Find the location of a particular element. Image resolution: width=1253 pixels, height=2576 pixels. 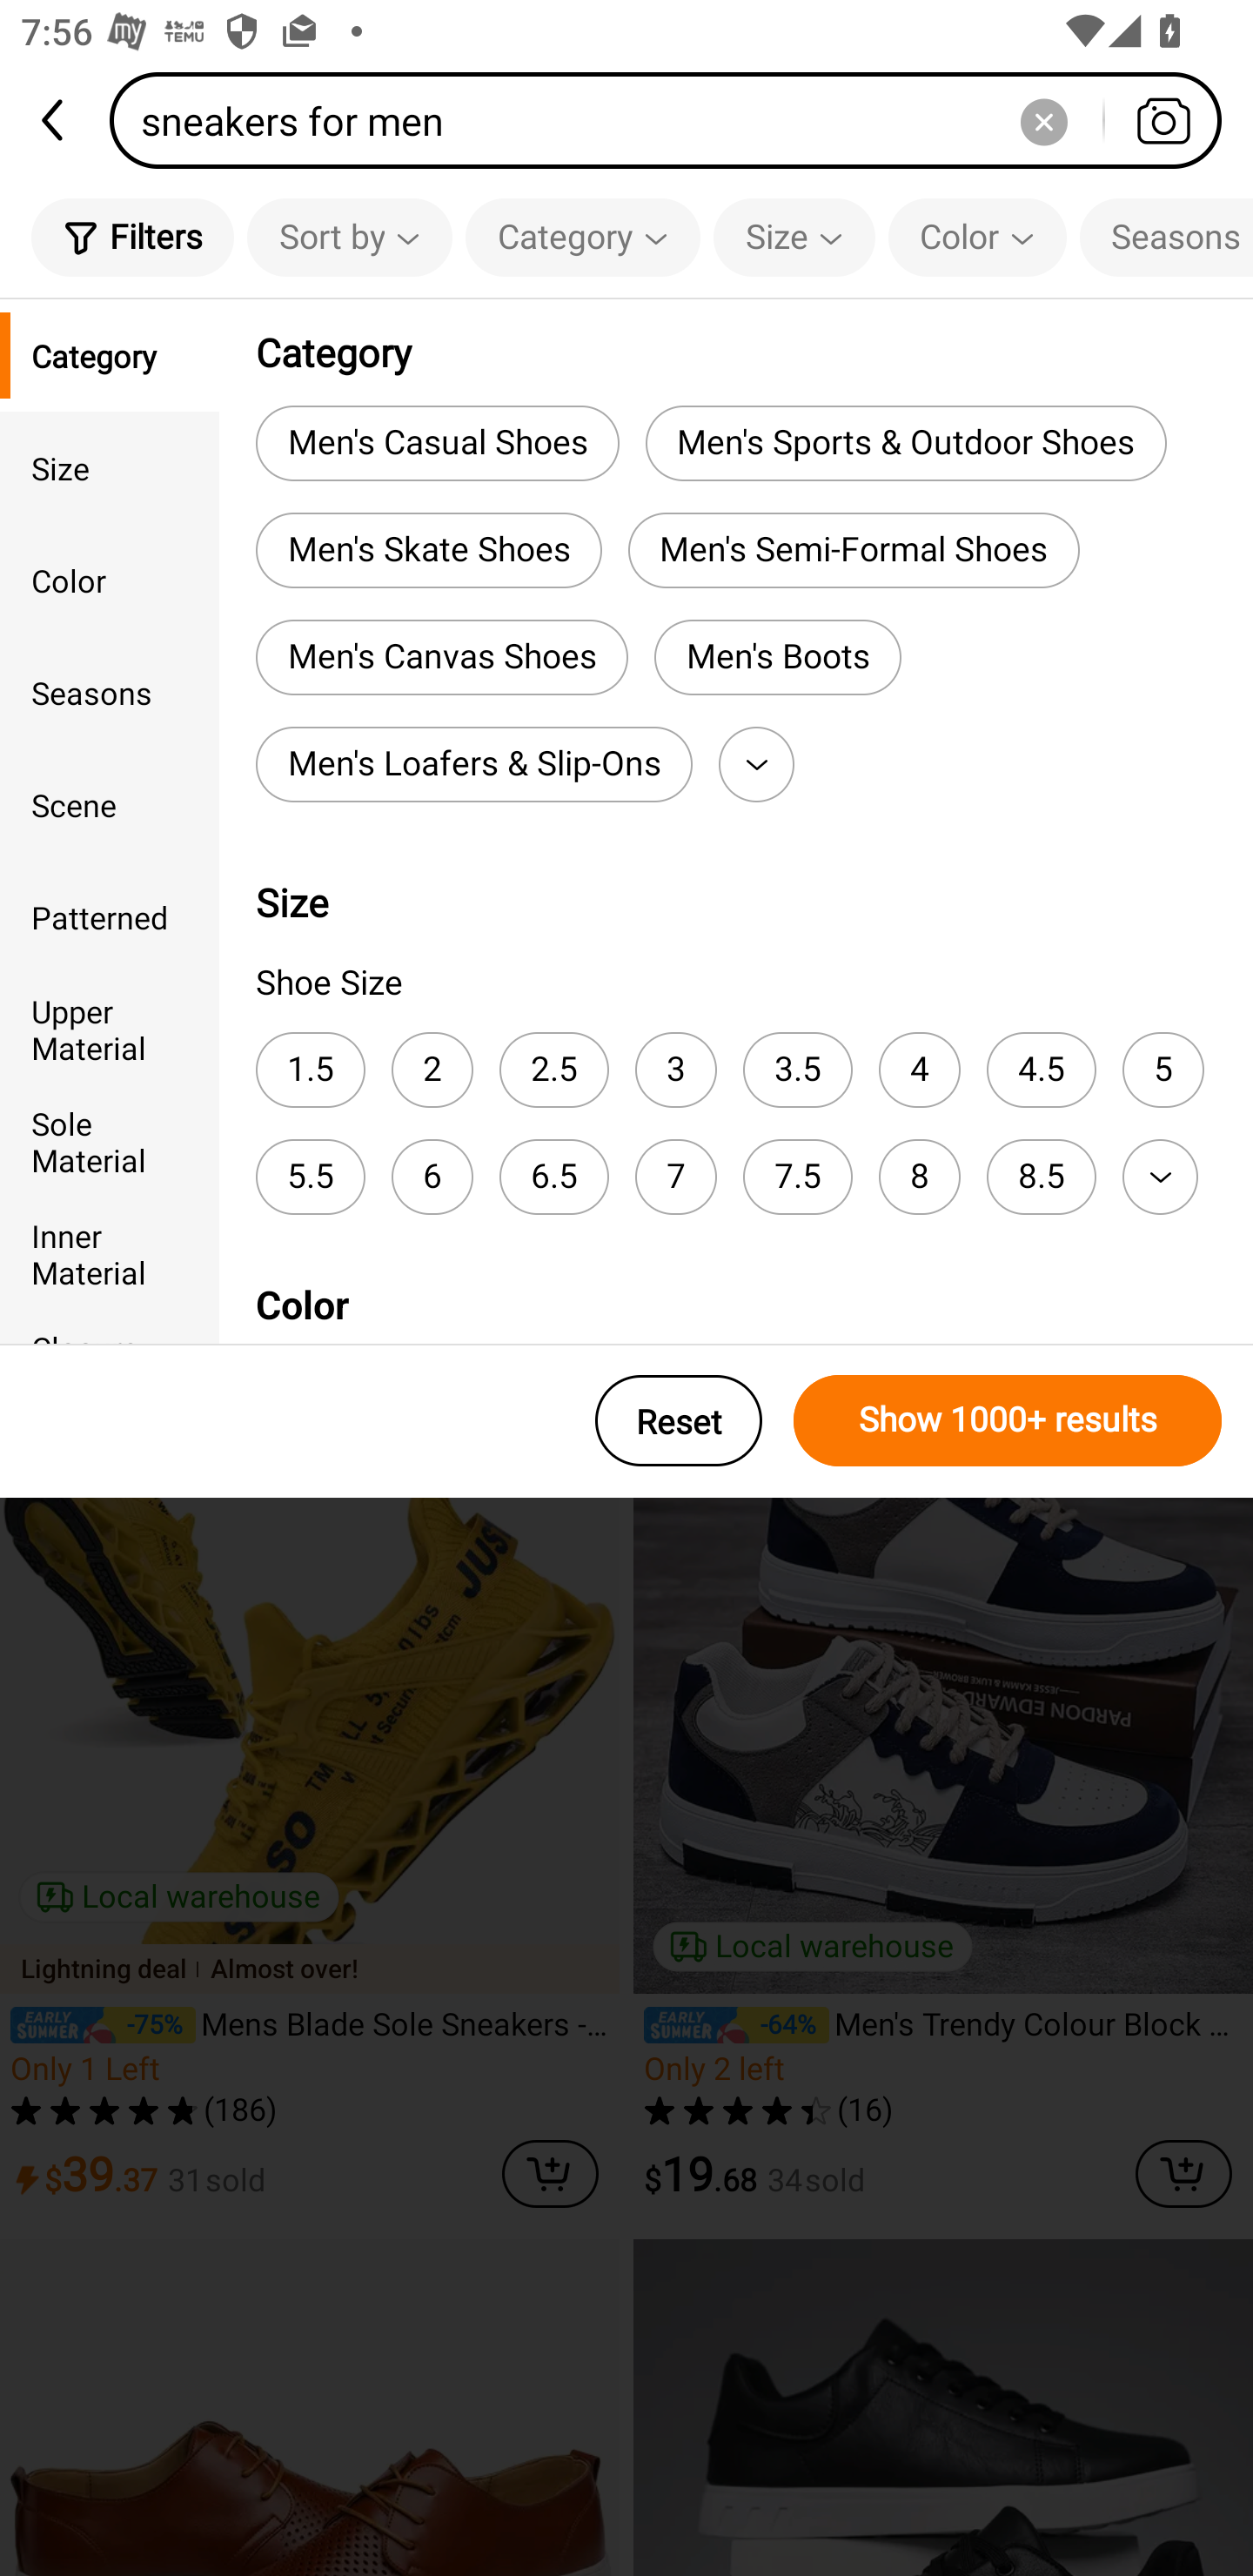

3.5 is located at coordinates (797, 1070).